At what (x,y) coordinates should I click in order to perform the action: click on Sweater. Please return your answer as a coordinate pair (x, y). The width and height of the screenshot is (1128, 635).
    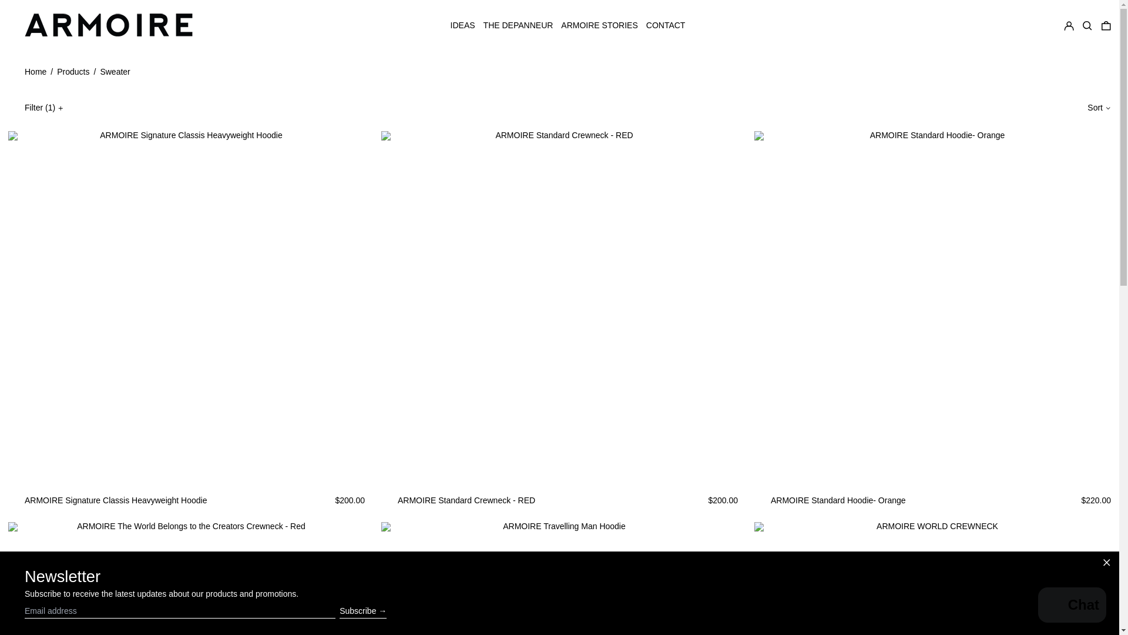
    Looking at the image, I should click on (115, 72).